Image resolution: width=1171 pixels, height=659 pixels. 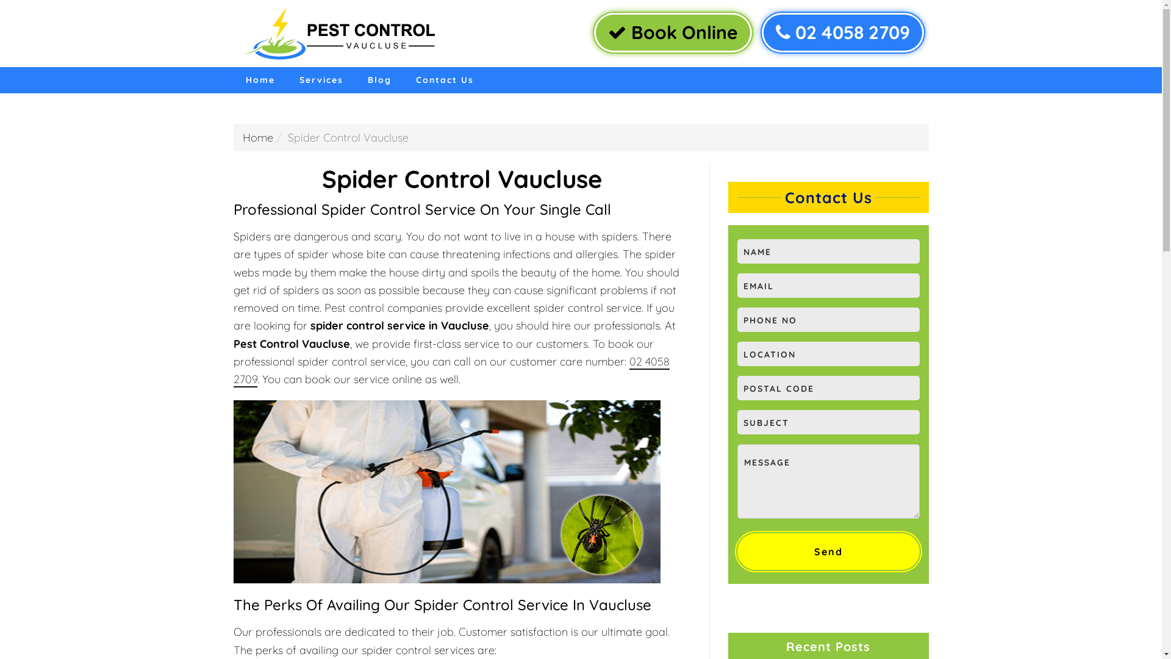 What do you see at coordinates (828, 552) in the screenshot?
I see `Send` at bounding box center [828, 552].